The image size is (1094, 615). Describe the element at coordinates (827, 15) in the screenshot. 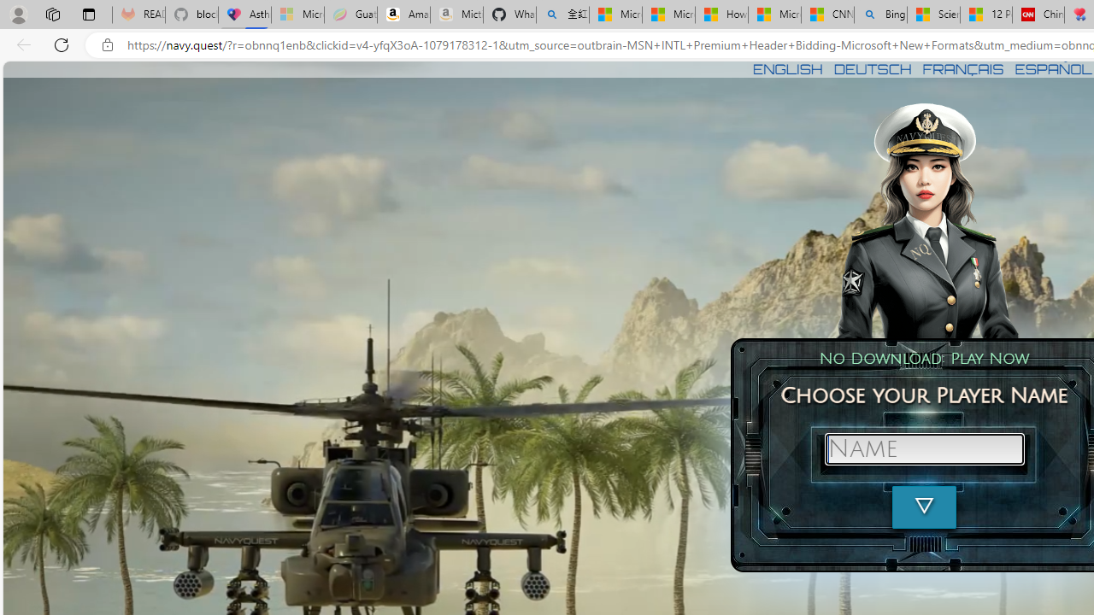

I see `CNN - MSN` at that location.